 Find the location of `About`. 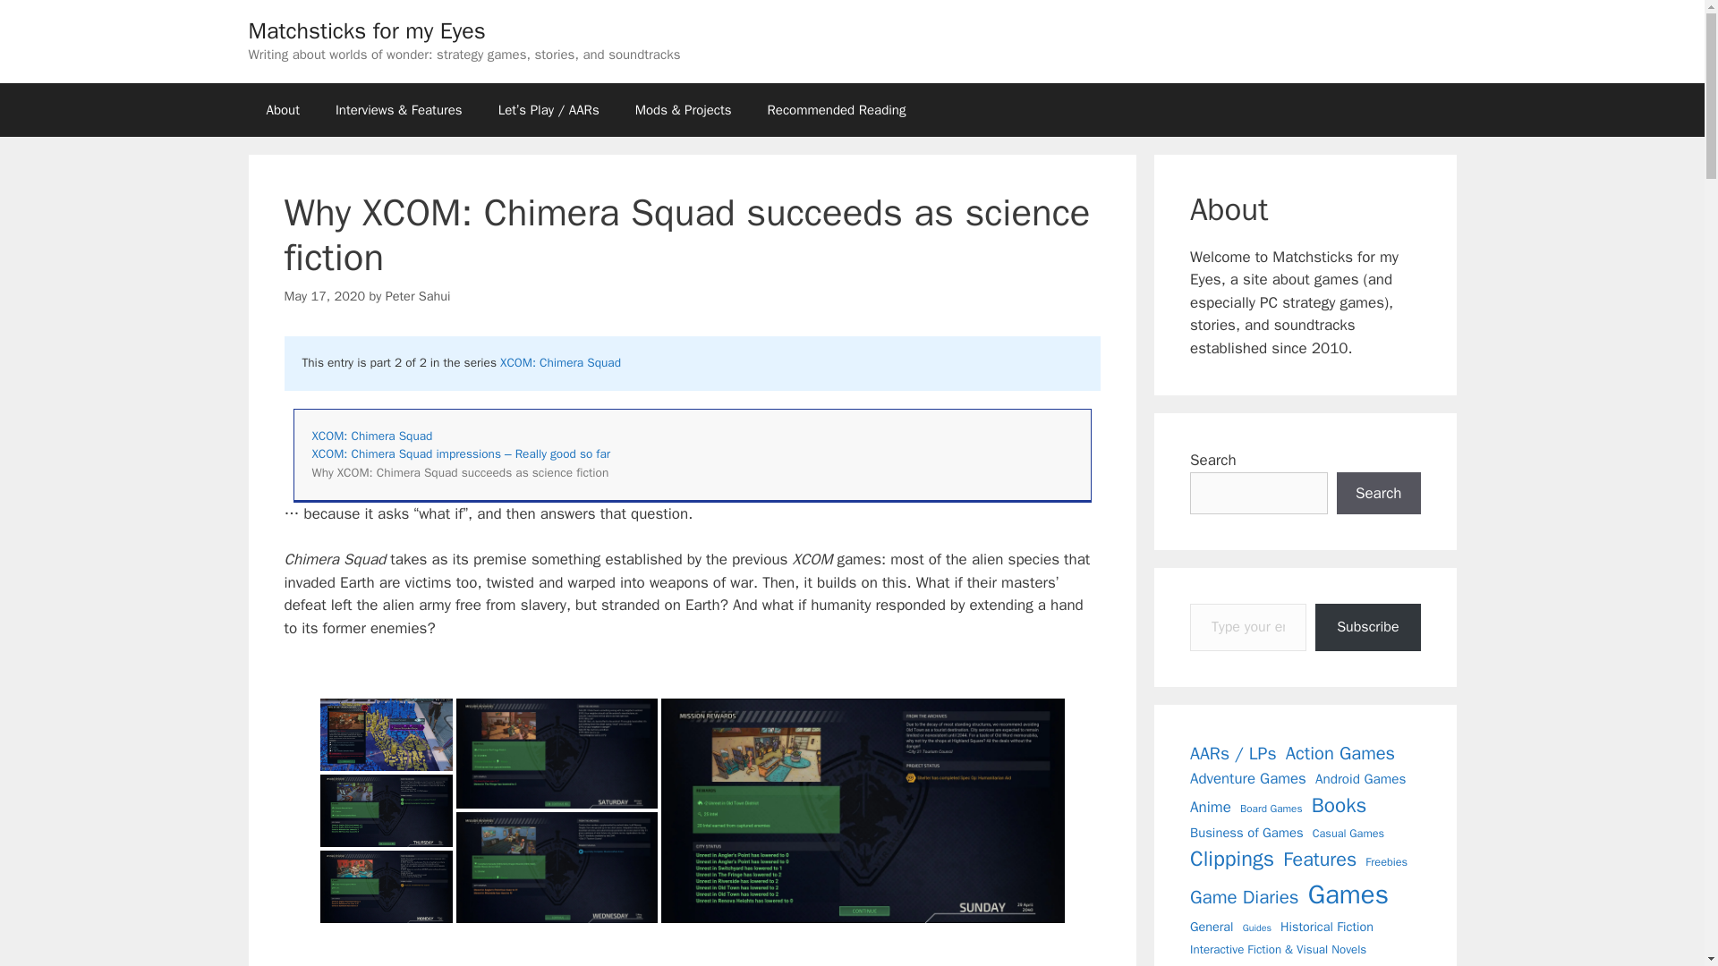

About is located at coordinates (283, 109).